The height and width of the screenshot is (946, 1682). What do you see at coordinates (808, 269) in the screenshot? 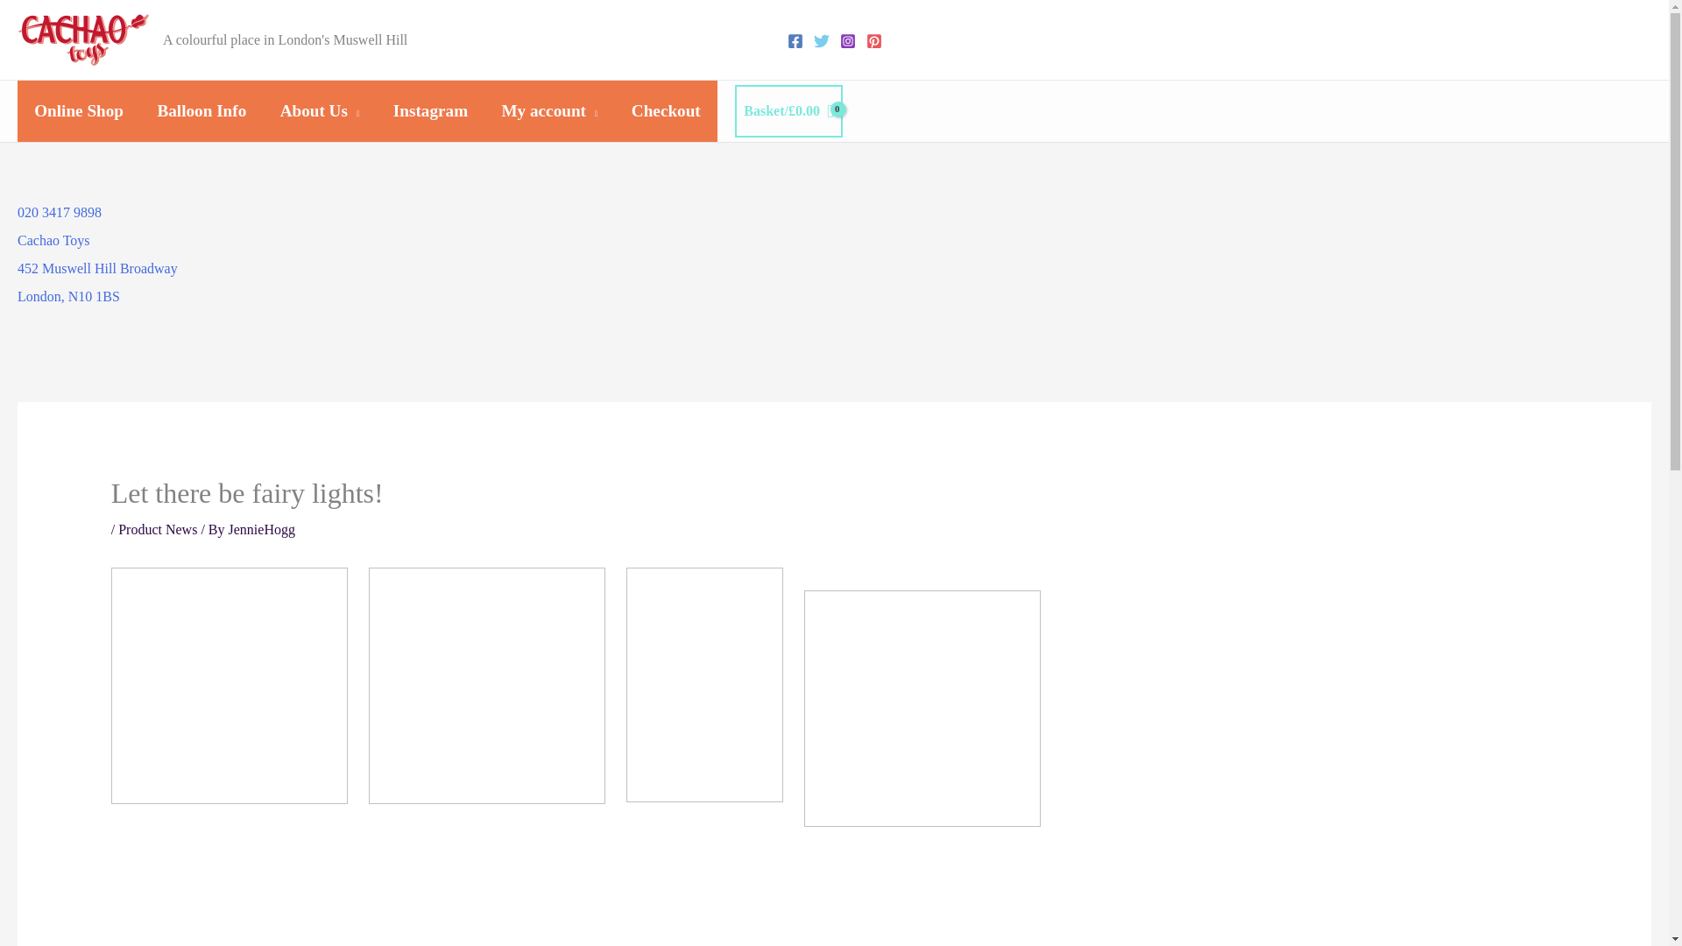
I see `My account` at bounding box center [808, 269].